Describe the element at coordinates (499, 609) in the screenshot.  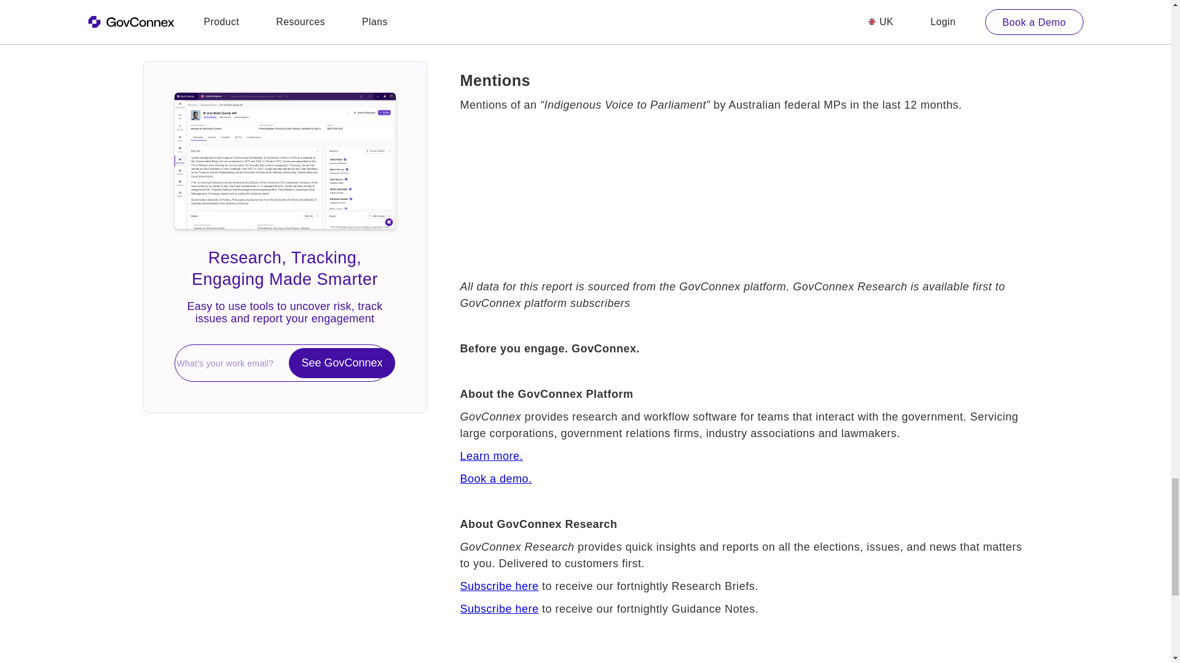
I see `Subscribe here` at that location.